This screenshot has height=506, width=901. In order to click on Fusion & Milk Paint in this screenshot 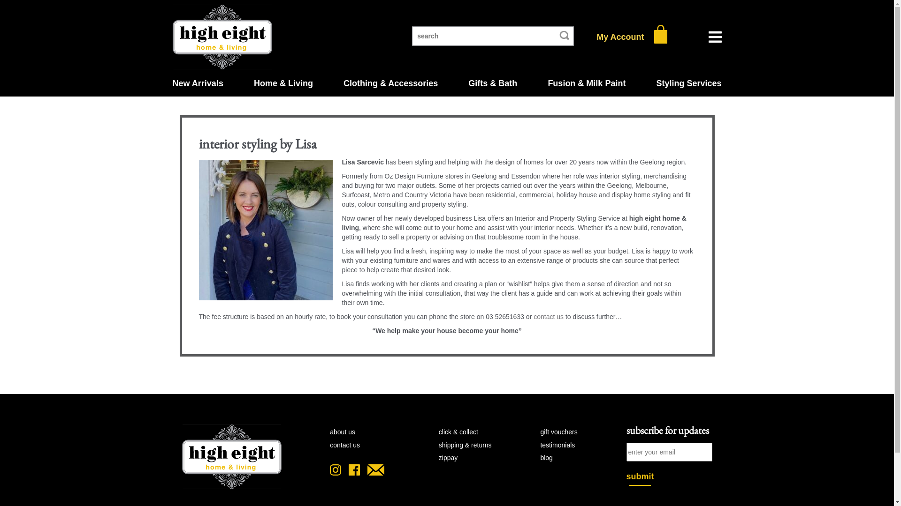, I will do `click(587, 83)`.